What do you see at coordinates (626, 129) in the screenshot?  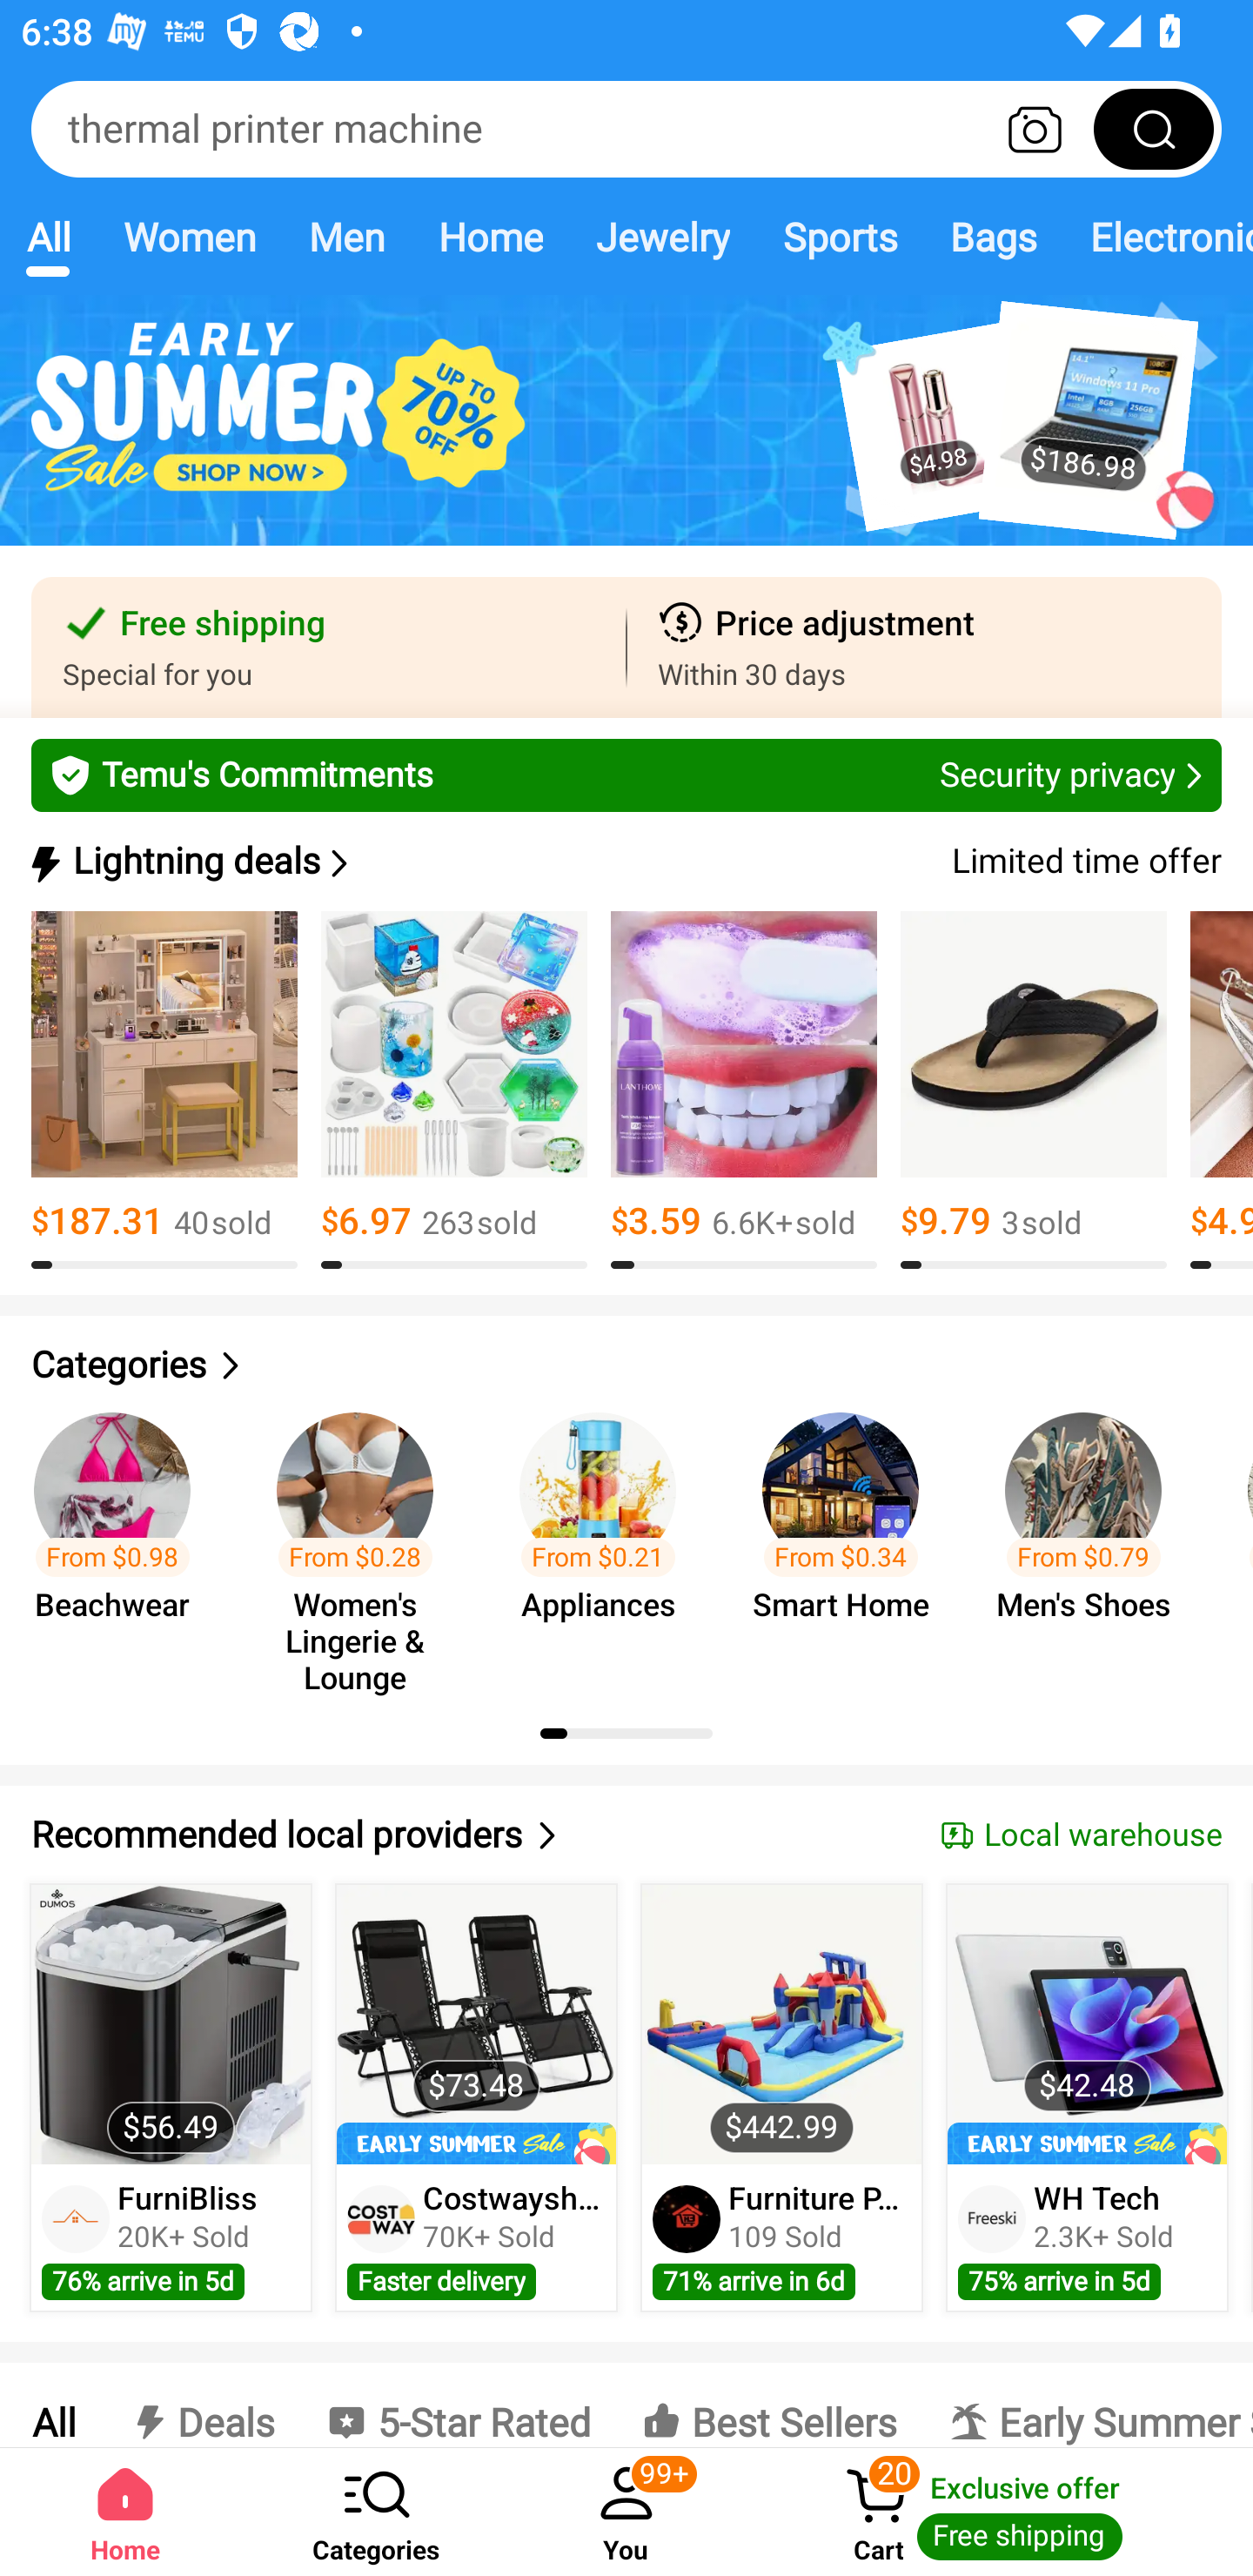 I see `thermal printer machine` at bounding box center [626, 129].